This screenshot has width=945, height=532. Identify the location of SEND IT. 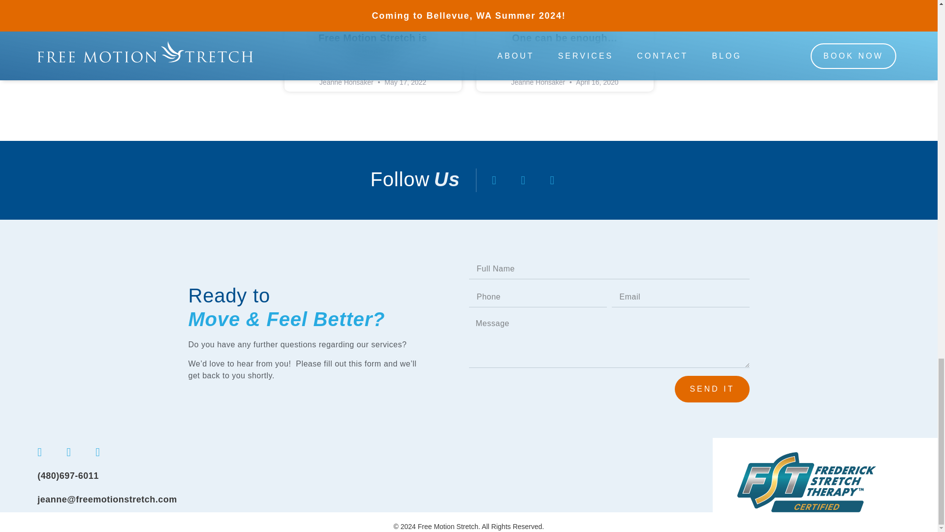
(712, 389).